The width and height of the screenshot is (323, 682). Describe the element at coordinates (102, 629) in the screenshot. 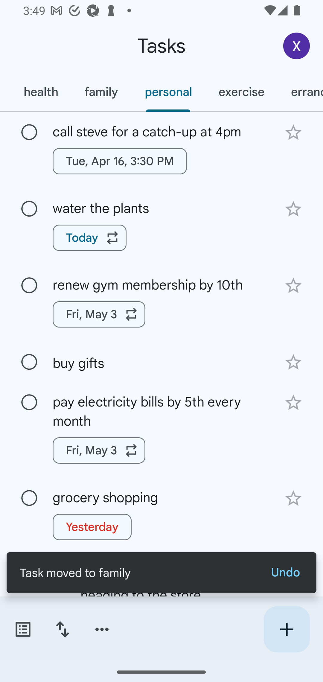

I see `More options` at that location.